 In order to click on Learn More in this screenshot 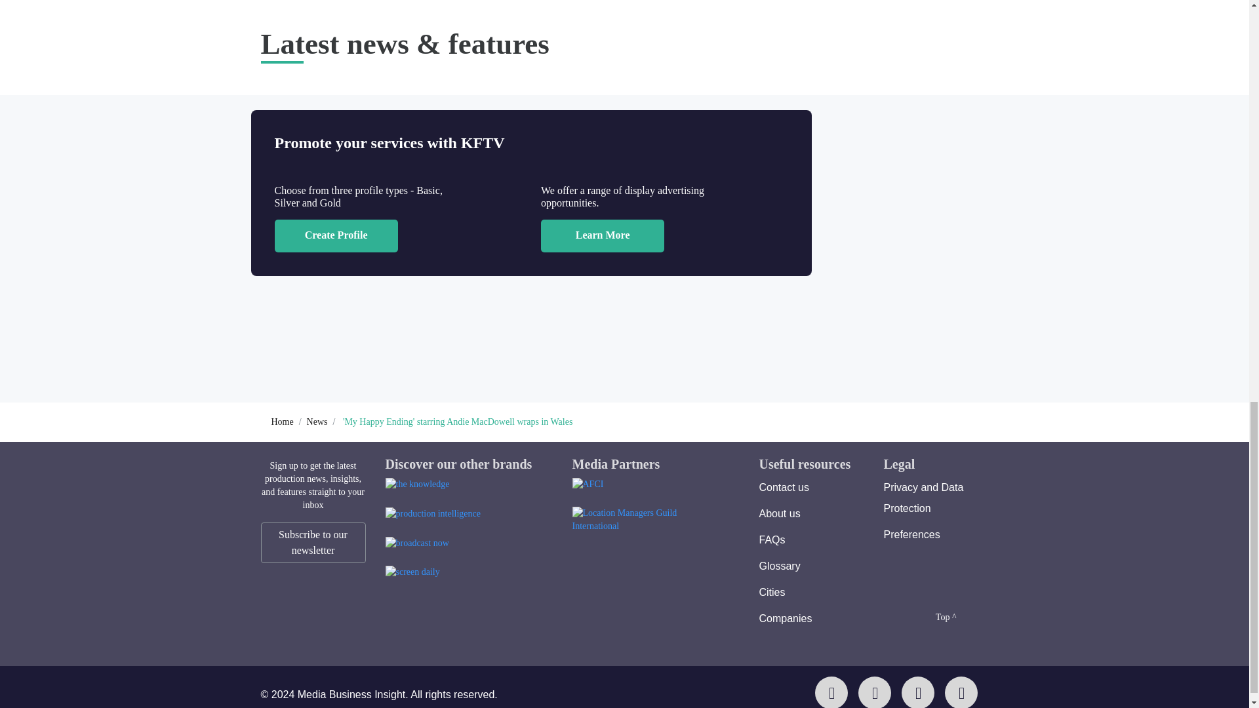, I will do `click(603, 235)`.